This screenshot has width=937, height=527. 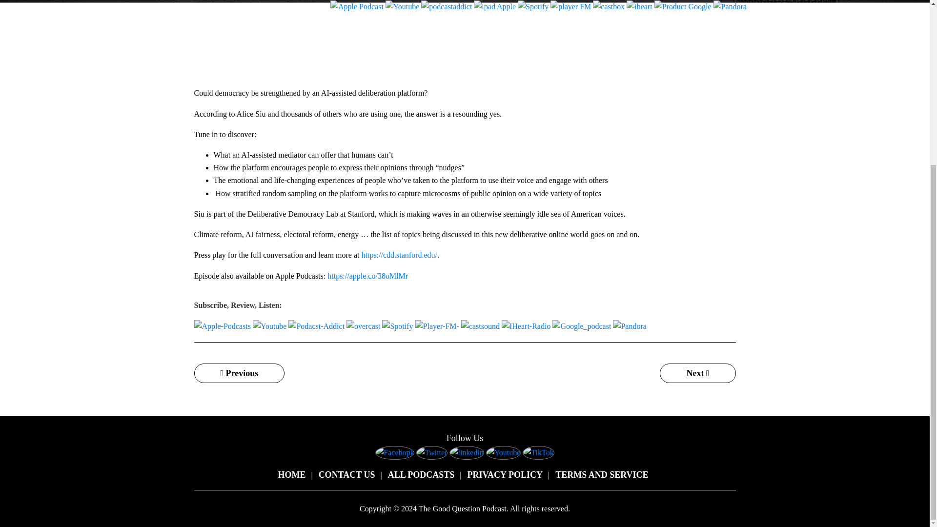 What do you see at coordinates (682, 7) in the screenshot?
I see `Google Podcast` at bounding box center [682, 7].